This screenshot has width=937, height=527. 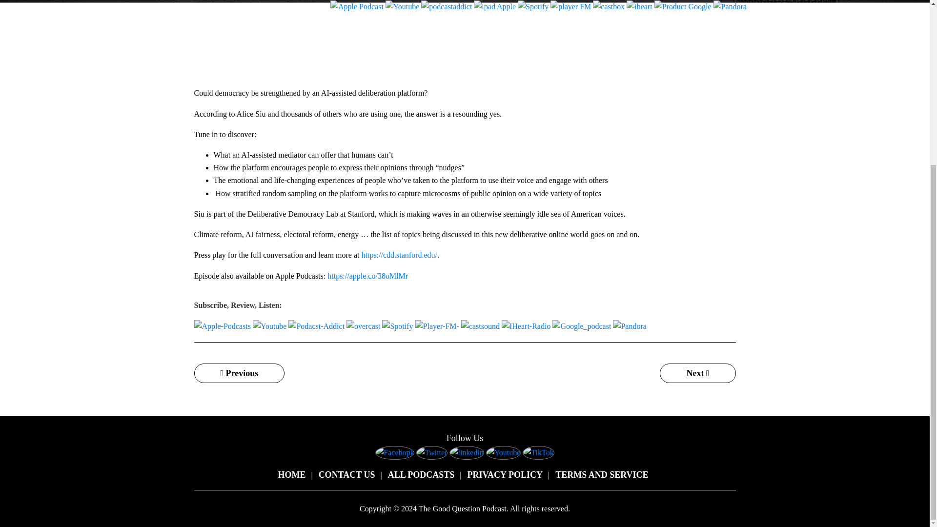 What do you see at coordinates (682, 7) in the screenshot?
I see `Google Podcast` at bounding box center [682, 7].